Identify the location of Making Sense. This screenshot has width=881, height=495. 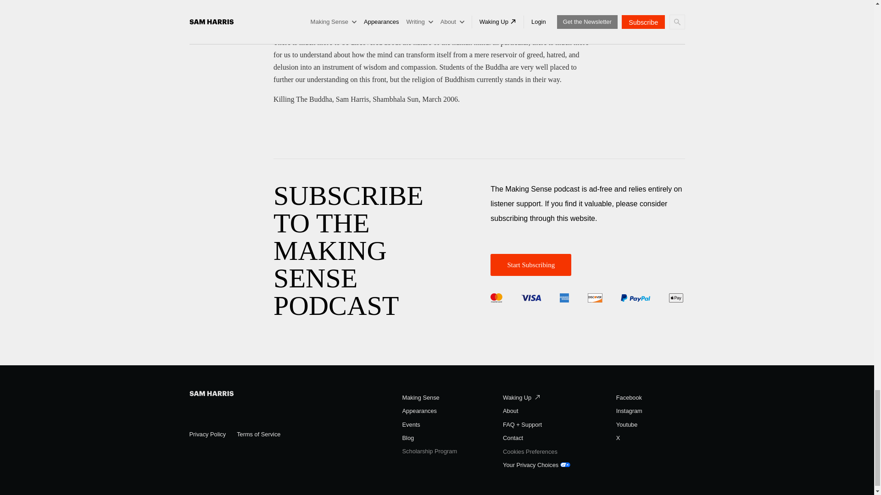
(421, 398).